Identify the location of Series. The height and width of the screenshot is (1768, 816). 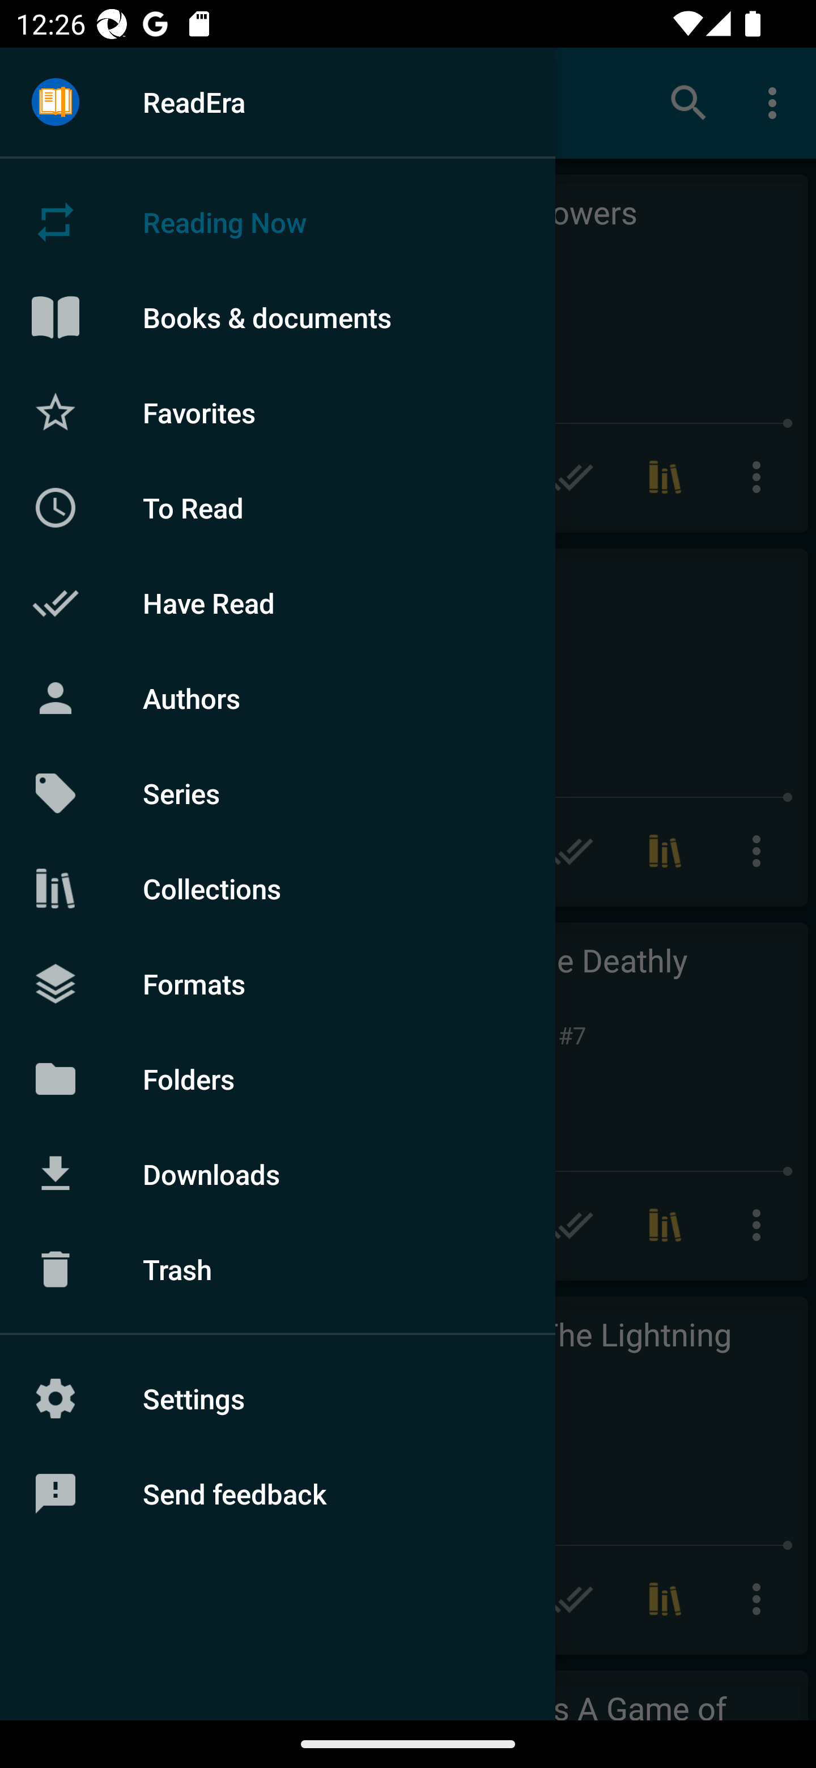
(278, 793).